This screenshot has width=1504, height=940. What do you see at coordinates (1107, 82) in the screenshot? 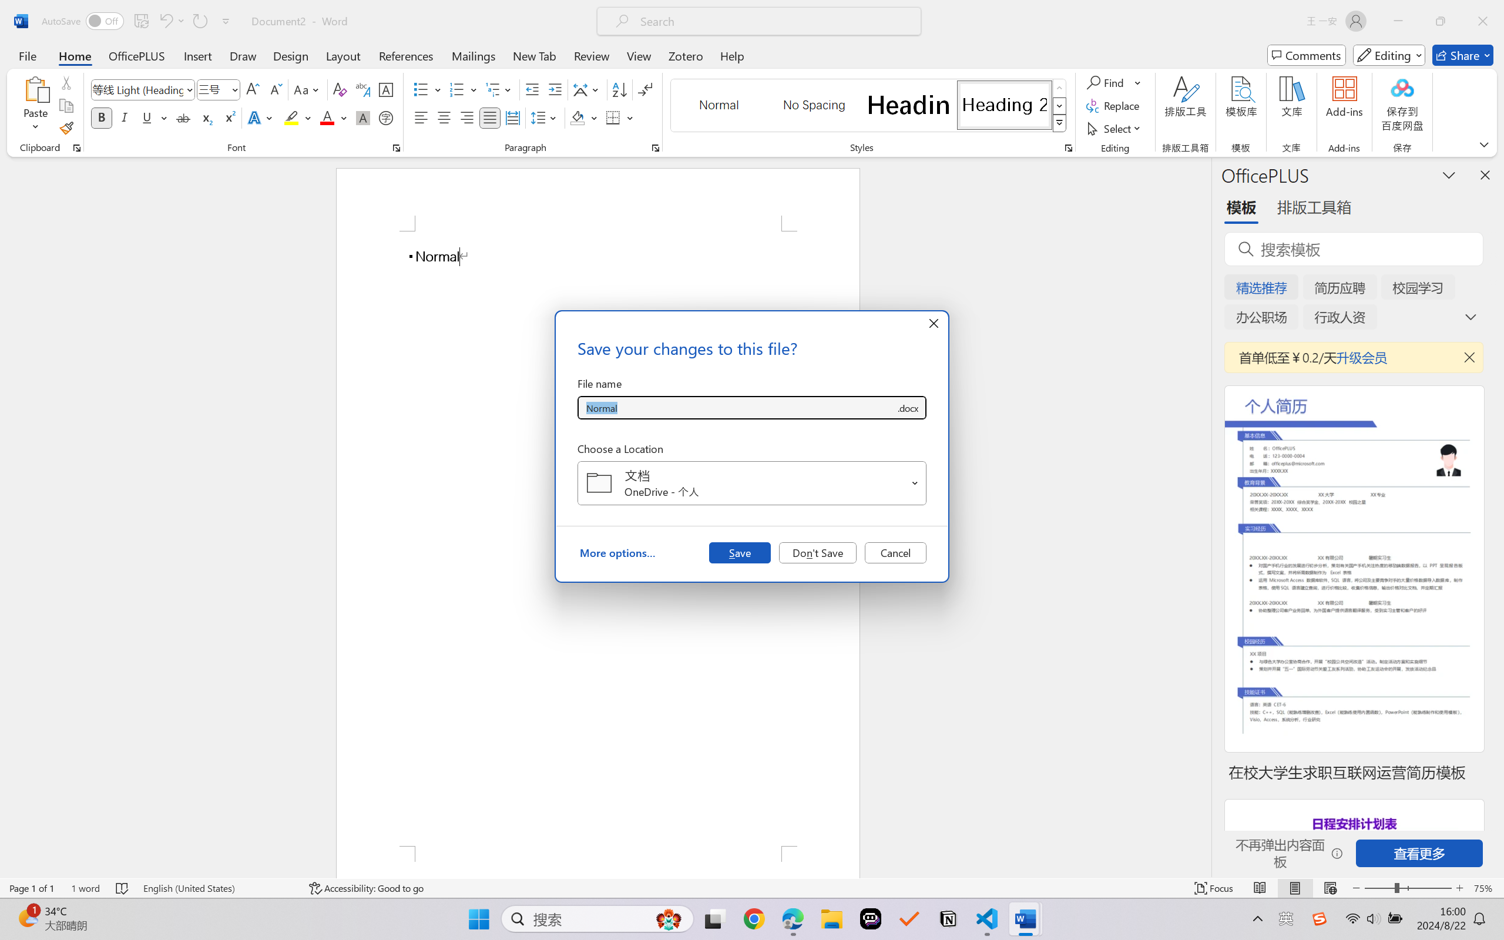
I see `Find` at bounding box center [1107, 82].